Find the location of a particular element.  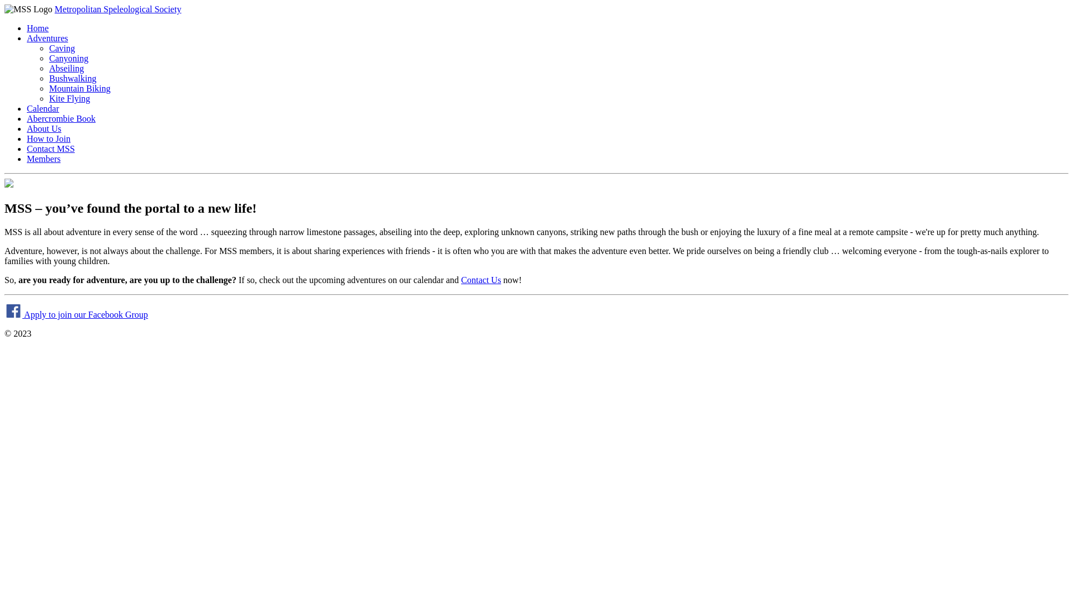

How to Join is located at coordinates (49, 138).